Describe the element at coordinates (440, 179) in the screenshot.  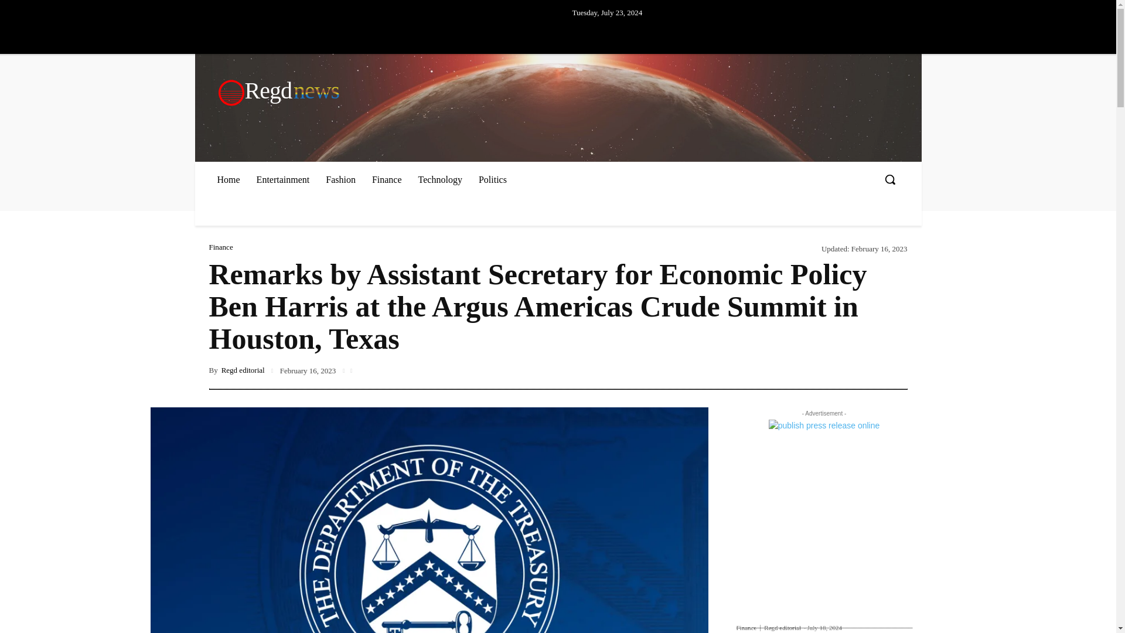
I see `Technology` at that location.